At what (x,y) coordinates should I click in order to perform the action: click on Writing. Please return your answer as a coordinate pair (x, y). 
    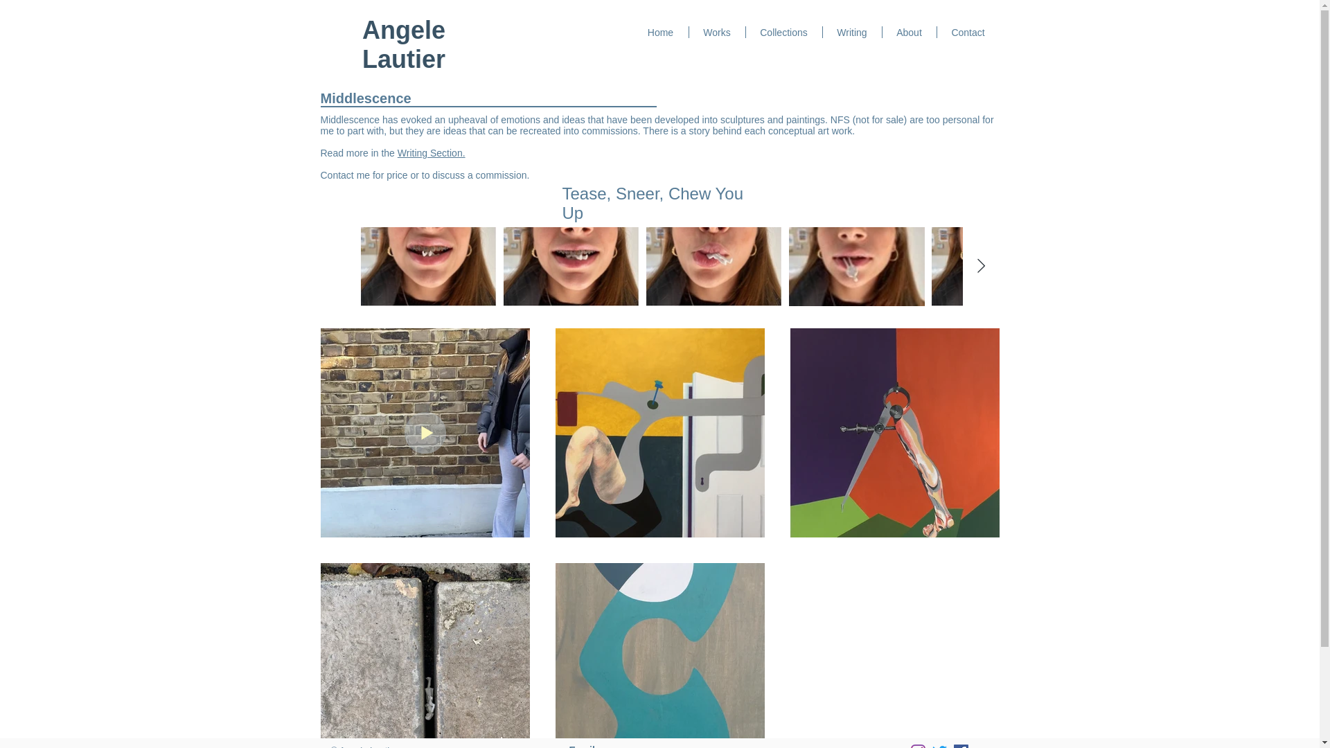
    Looking at the image, I should click on (852, 32).